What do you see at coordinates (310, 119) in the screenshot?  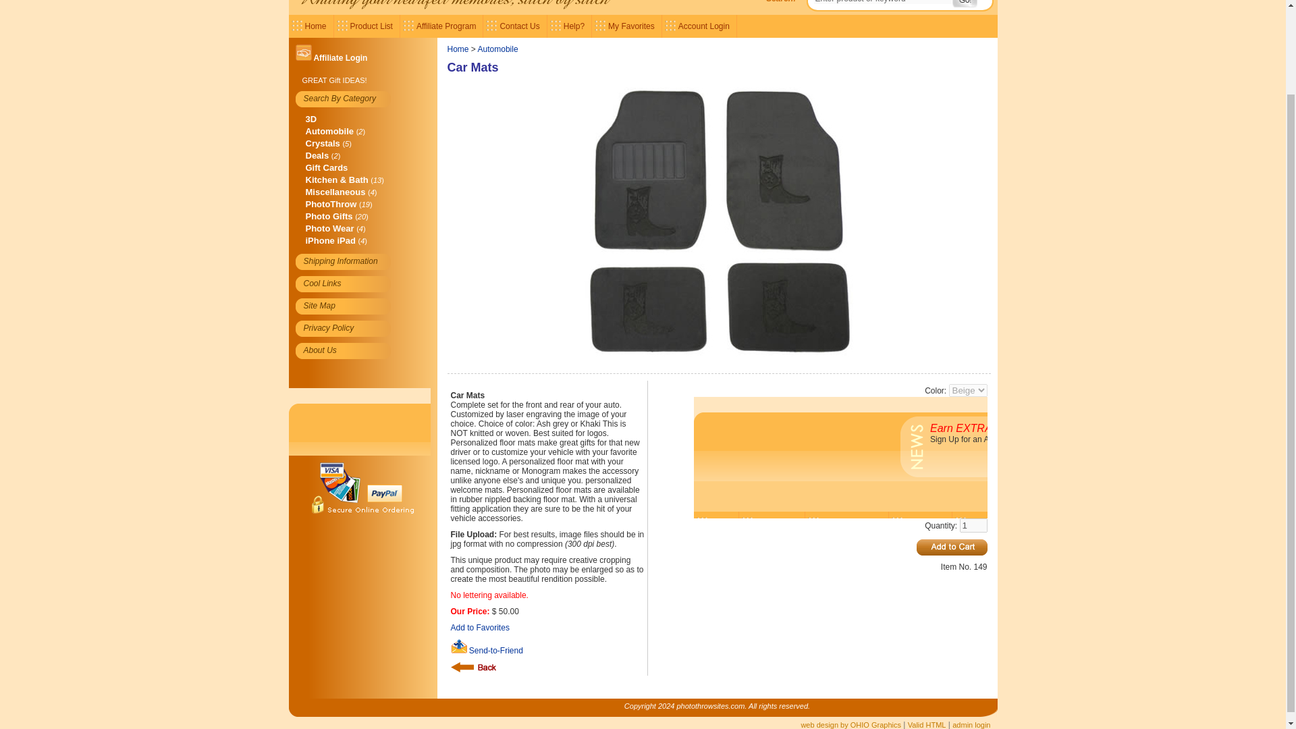 I see `3D` at bounding box center [310, 119].